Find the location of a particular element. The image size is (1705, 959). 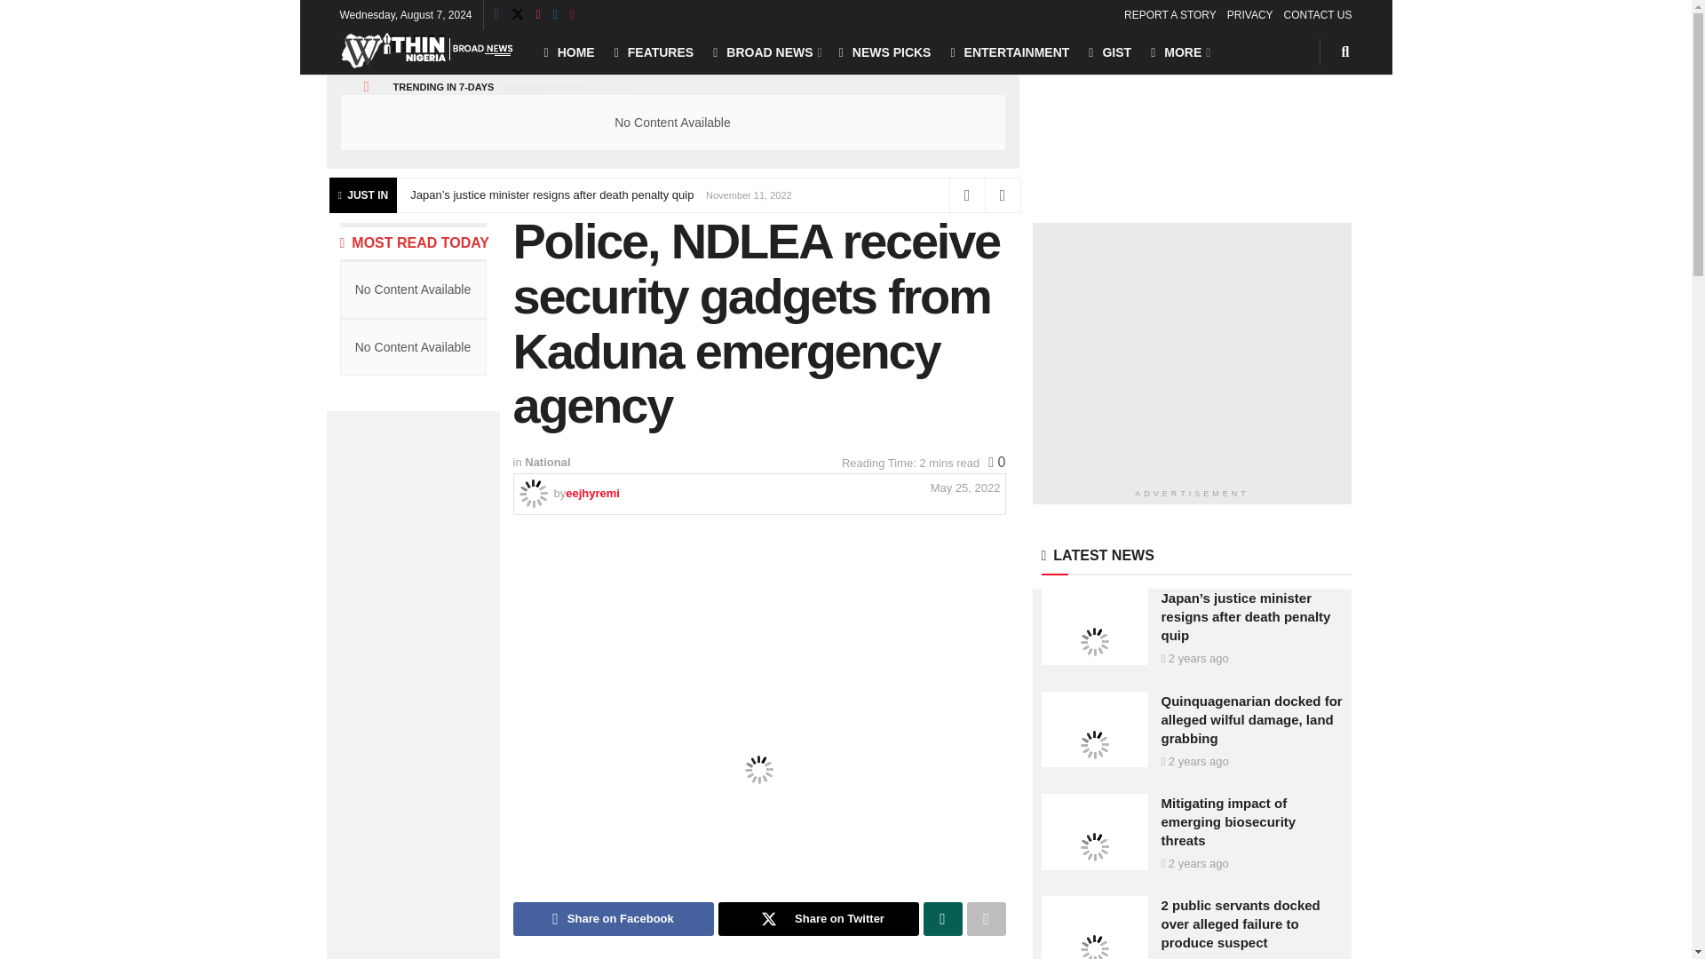

BROAD NEWS is located at coordinates (765, 52).